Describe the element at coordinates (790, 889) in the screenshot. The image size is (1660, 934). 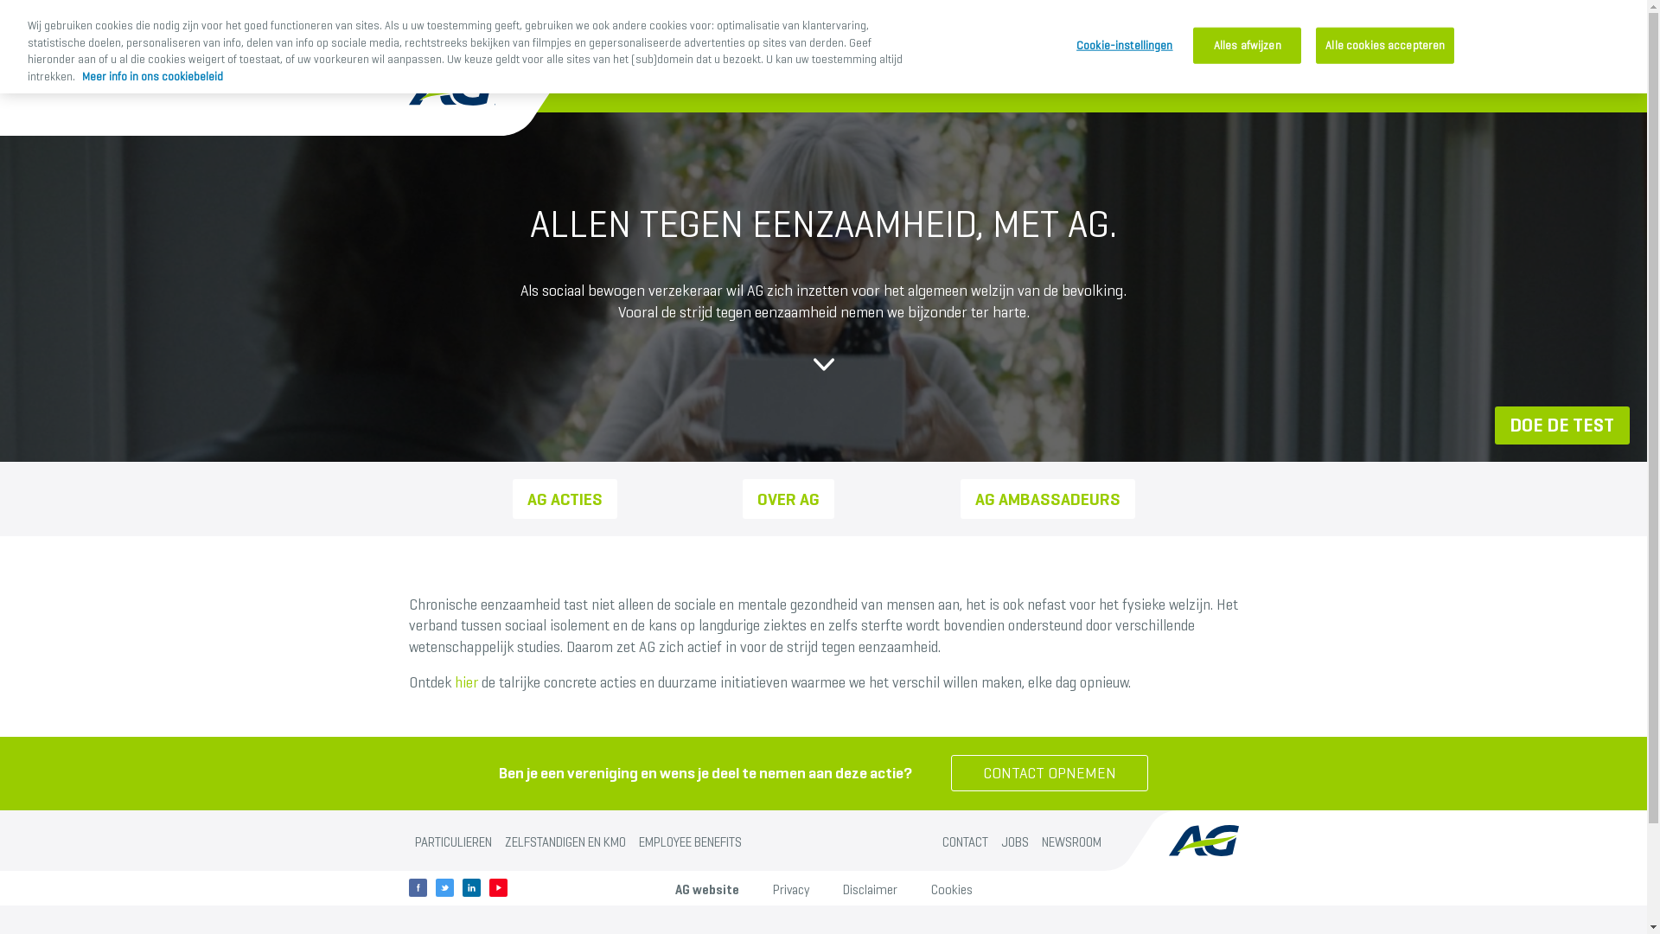
I see `Privacy` at that location.